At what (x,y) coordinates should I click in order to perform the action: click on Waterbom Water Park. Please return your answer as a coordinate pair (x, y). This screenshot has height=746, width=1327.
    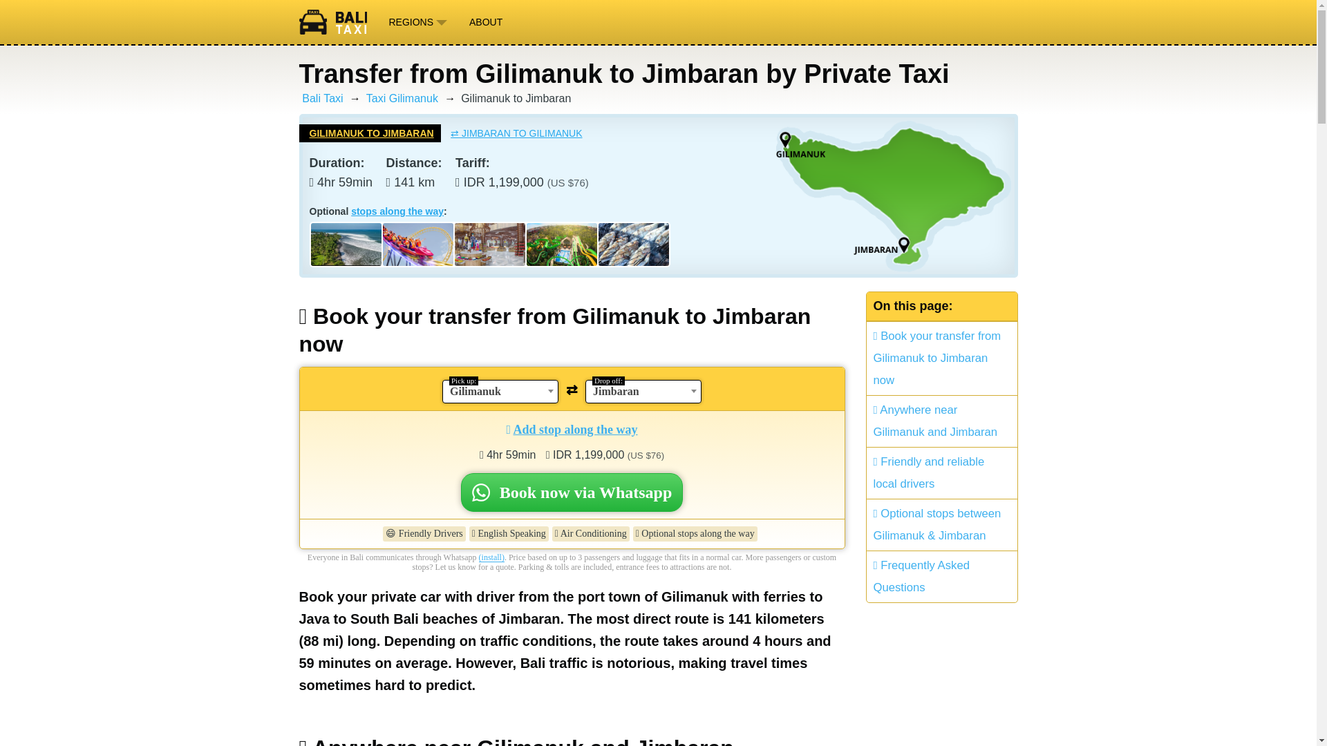
    Looking at the image, I should click on (562, 244).